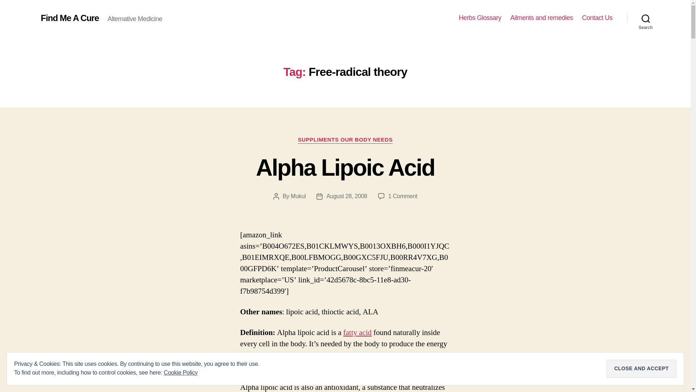 This screenshot has width=696, height=392. Describe the element at coordinates (298, 196) in the screenshot. I see `Mukul` at that location.